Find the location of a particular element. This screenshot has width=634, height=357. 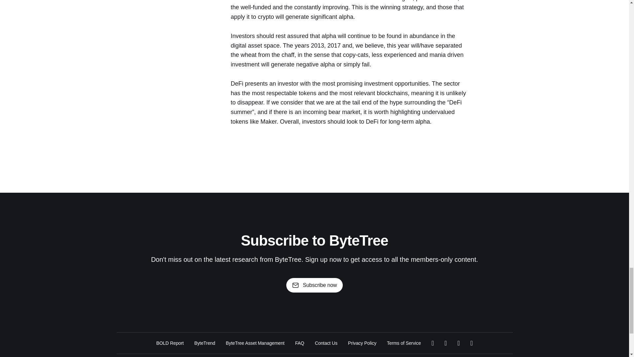

ByteTrend is located at coordinates (204, 343).